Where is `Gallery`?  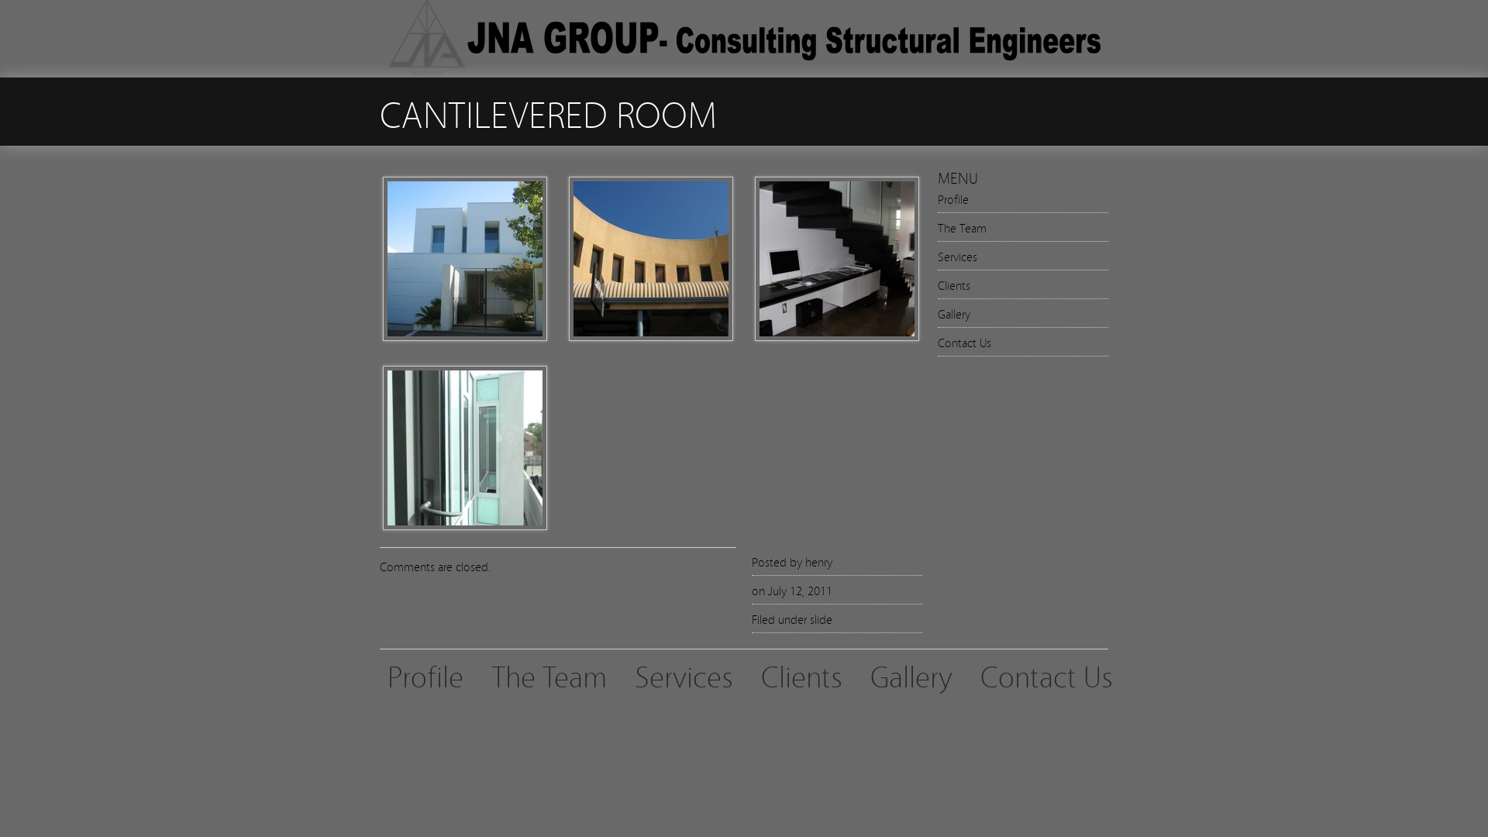
Gallery is located at coordinates (911, 675).